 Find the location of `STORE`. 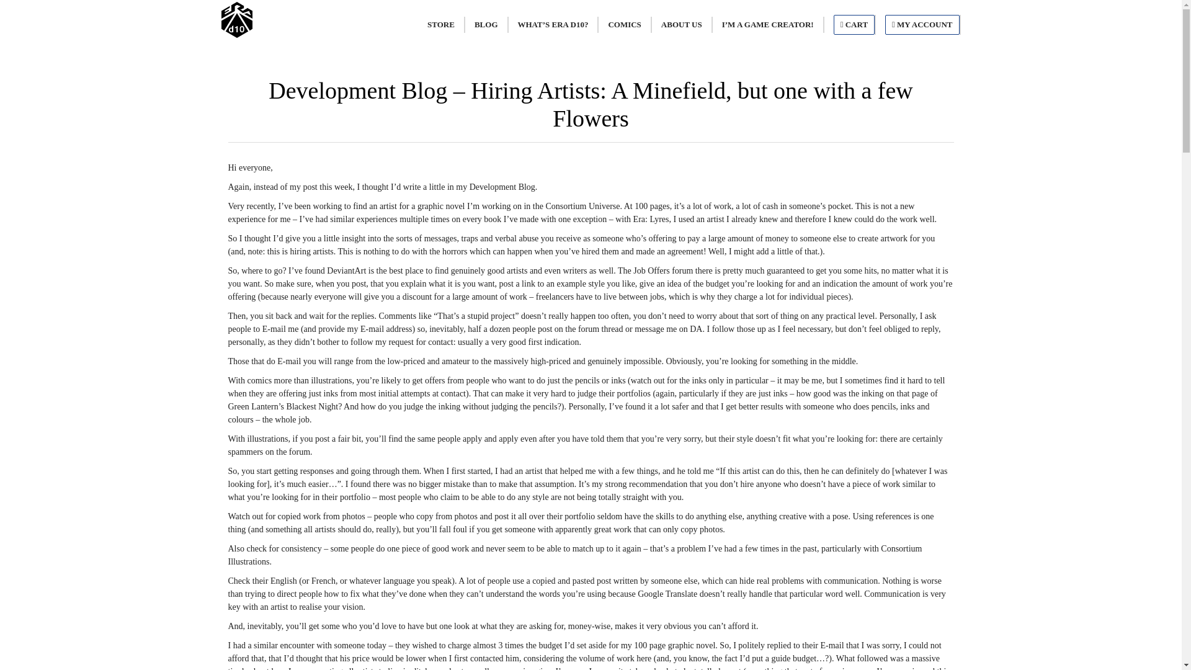

STORE is located at coordinates (440, 25).